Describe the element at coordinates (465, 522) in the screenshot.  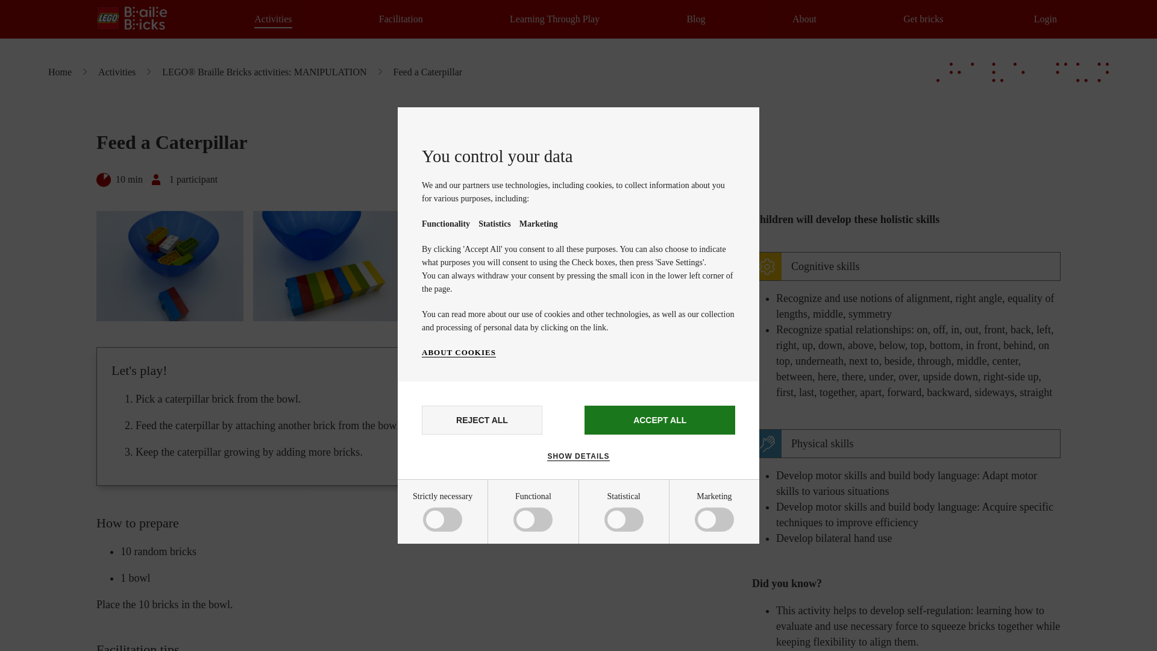
I see `Strictly necessary` at that location.